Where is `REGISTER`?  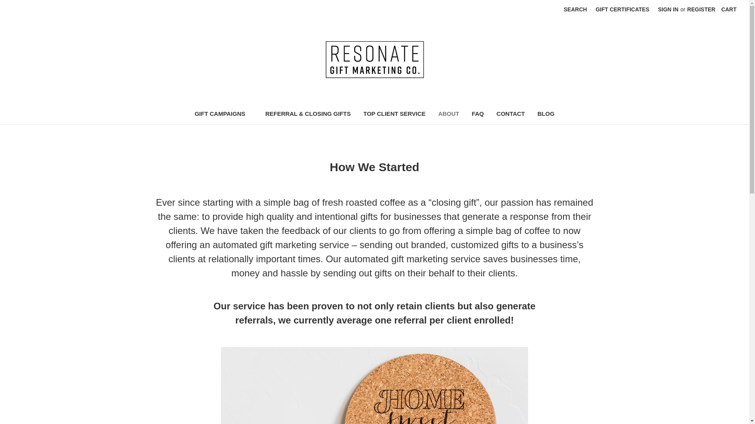
REGISTER is located at coordinates (702, 9).